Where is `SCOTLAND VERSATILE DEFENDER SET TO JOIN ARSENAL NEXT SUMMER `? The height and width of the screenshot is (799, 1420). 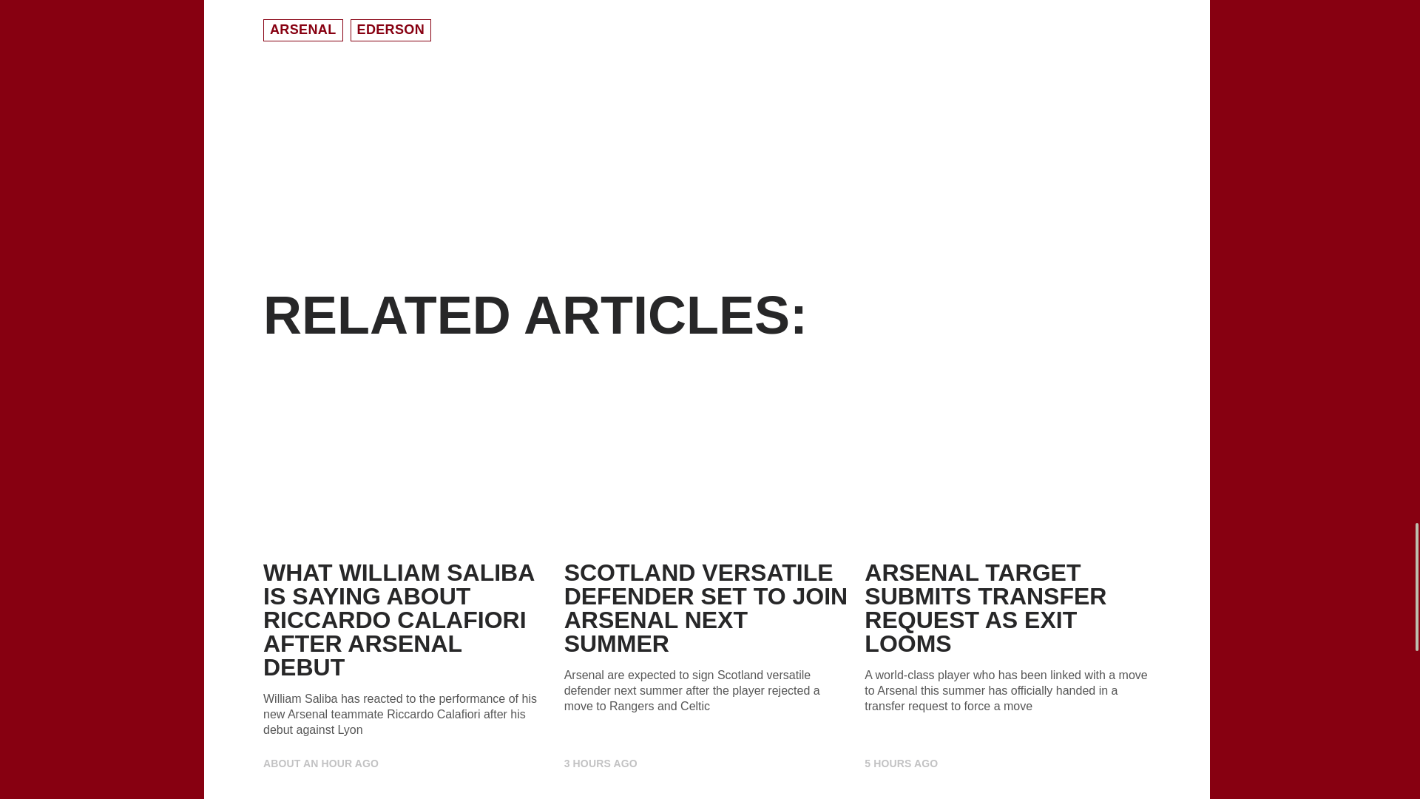 SCOTLAND VERSATILE DEFENDER SET TO JOIN ARSENAL NEXT SUMMER  is located at coordinates (706, 608).